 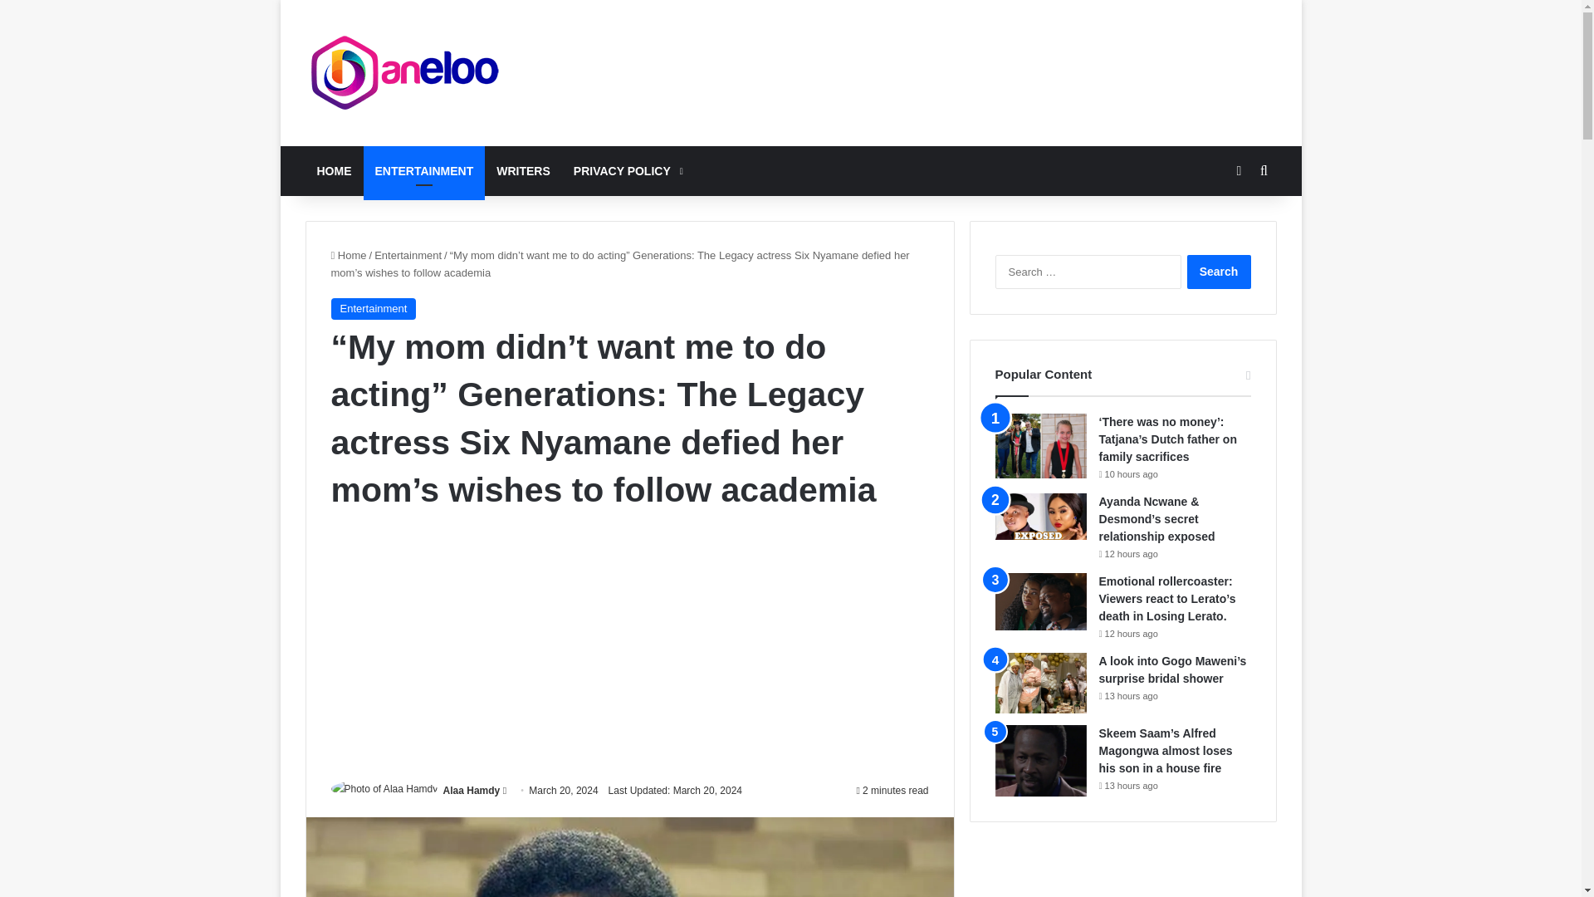 What do you see at coordinates (472, 791) in the screenshot?
I see `Alaa Hamdy` at bounding box center [472, 791].